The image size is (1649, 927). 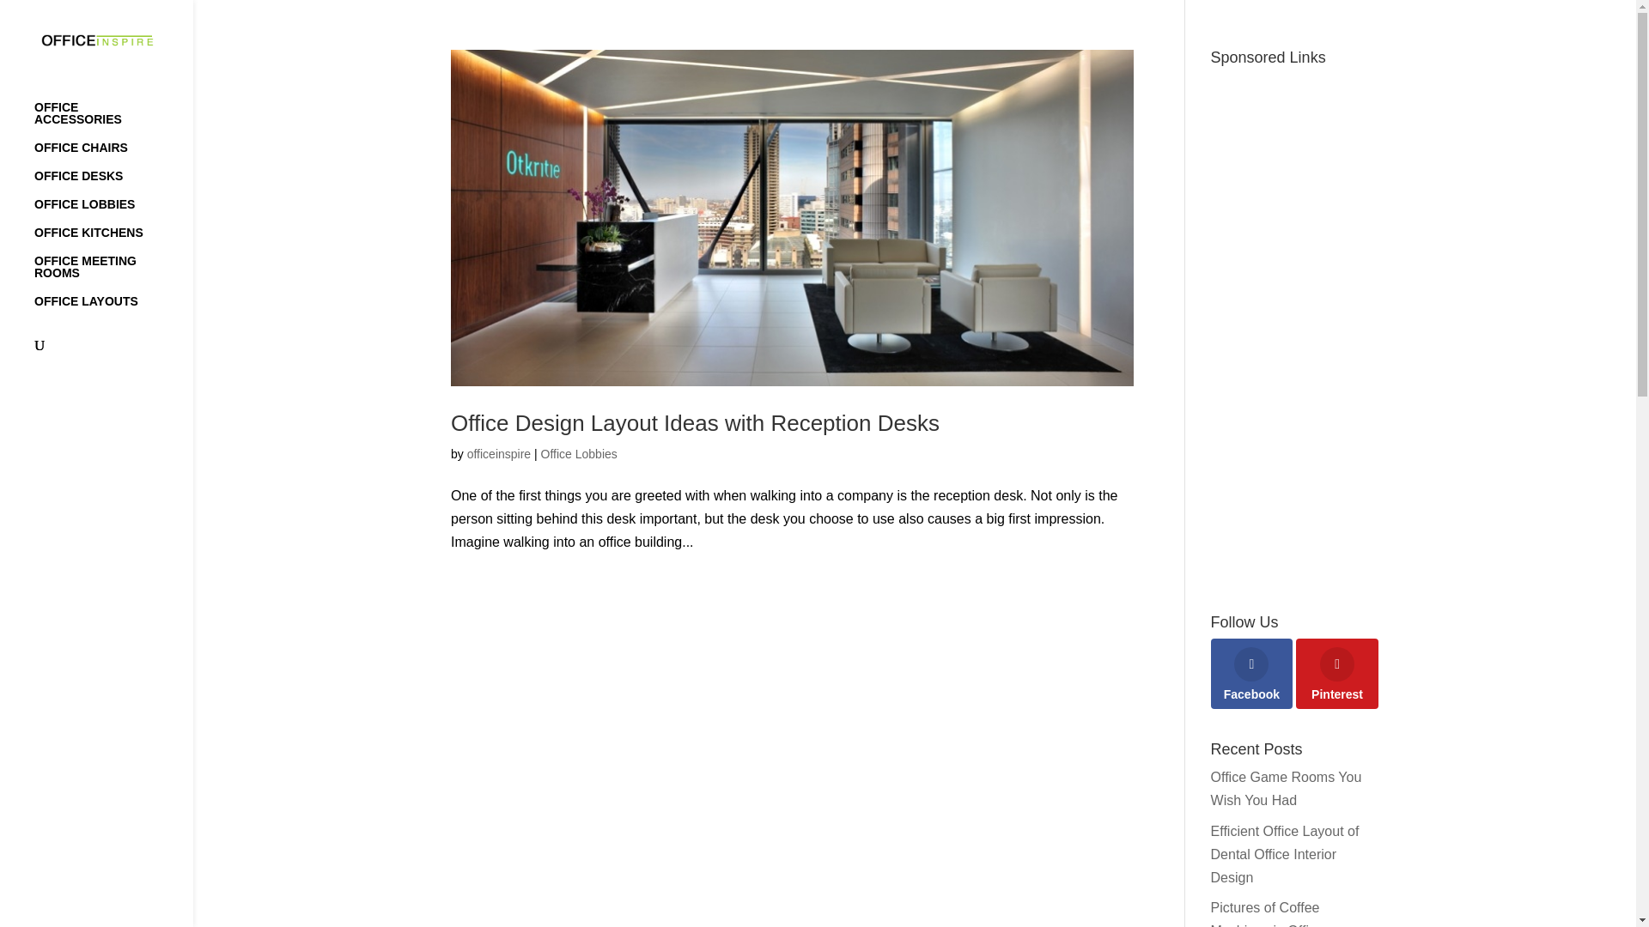 What do you see at coordinates (113, 184) in the screenshot?
I see `OFFICE DESKS` at bounding box center [113, 184].